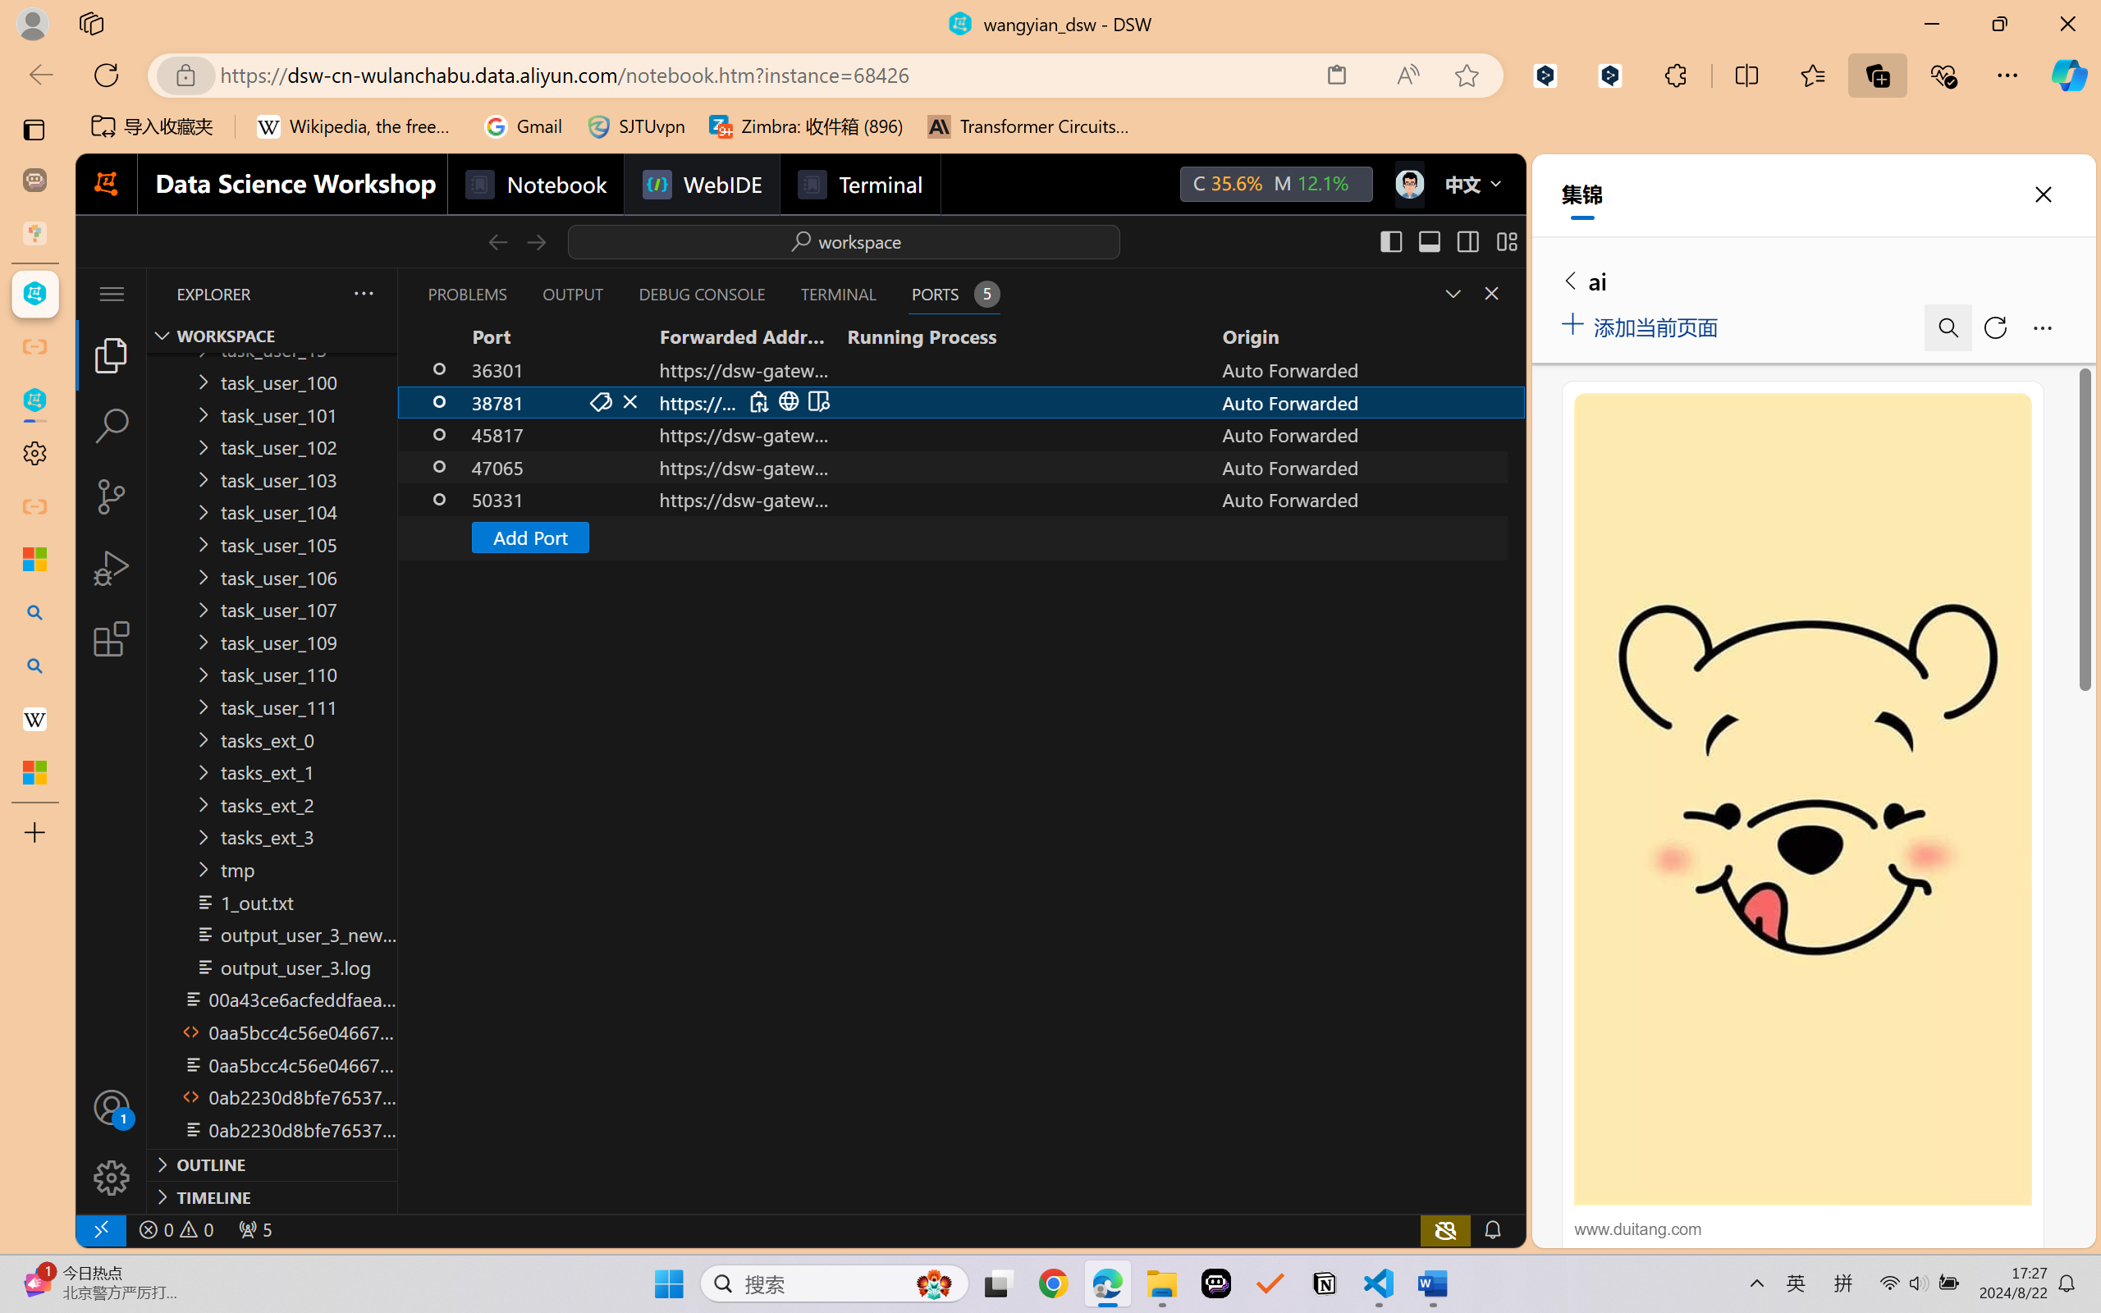  I want to click on Toggle Panel (Ctrl+J), so click(1428, 241).